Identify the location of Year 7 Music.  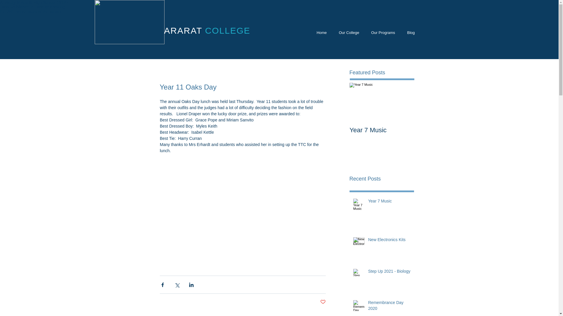
(389, 202).